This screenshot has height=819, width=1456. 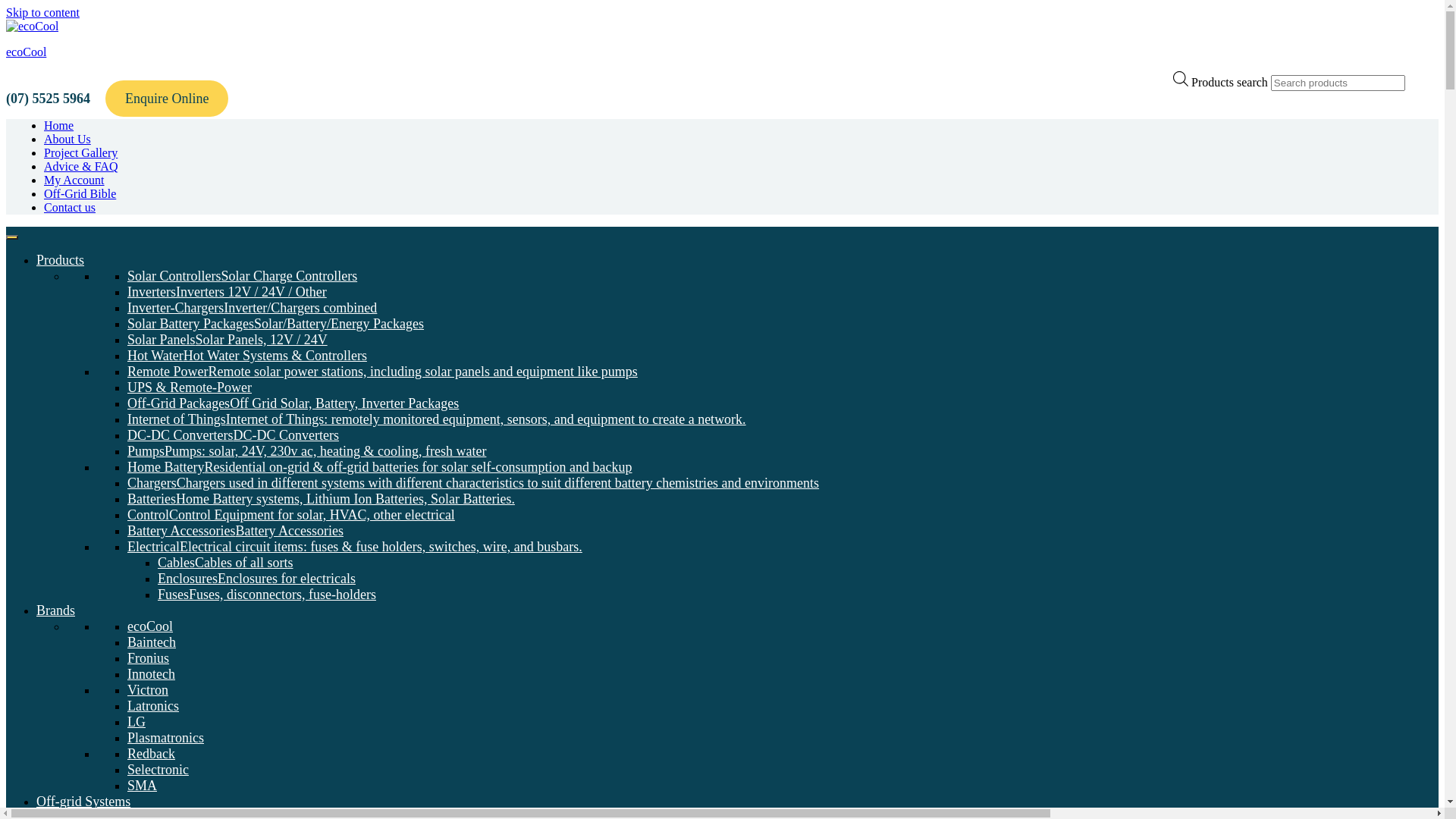 I want to click on (07) 5525 5964, so click(x=49, y=99).